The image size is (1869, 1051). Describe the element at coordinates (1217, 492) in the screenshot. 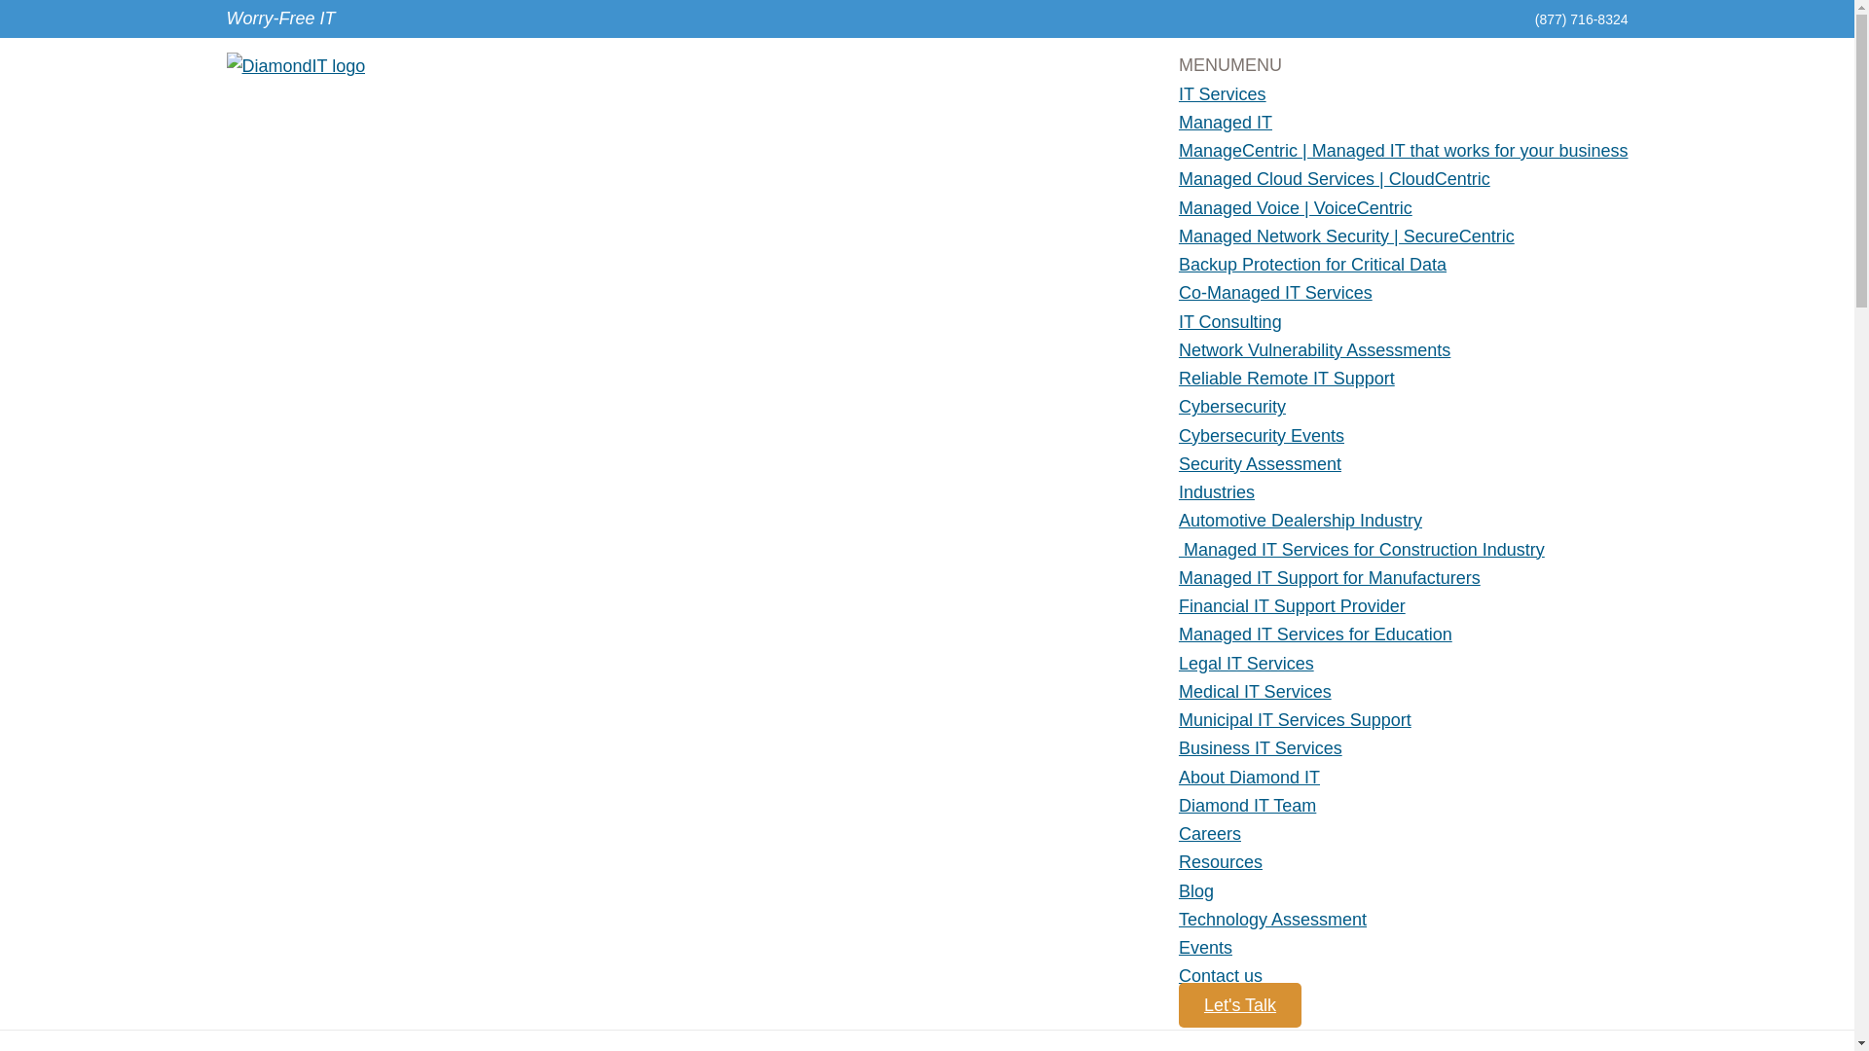

I see `Industries` at that location.